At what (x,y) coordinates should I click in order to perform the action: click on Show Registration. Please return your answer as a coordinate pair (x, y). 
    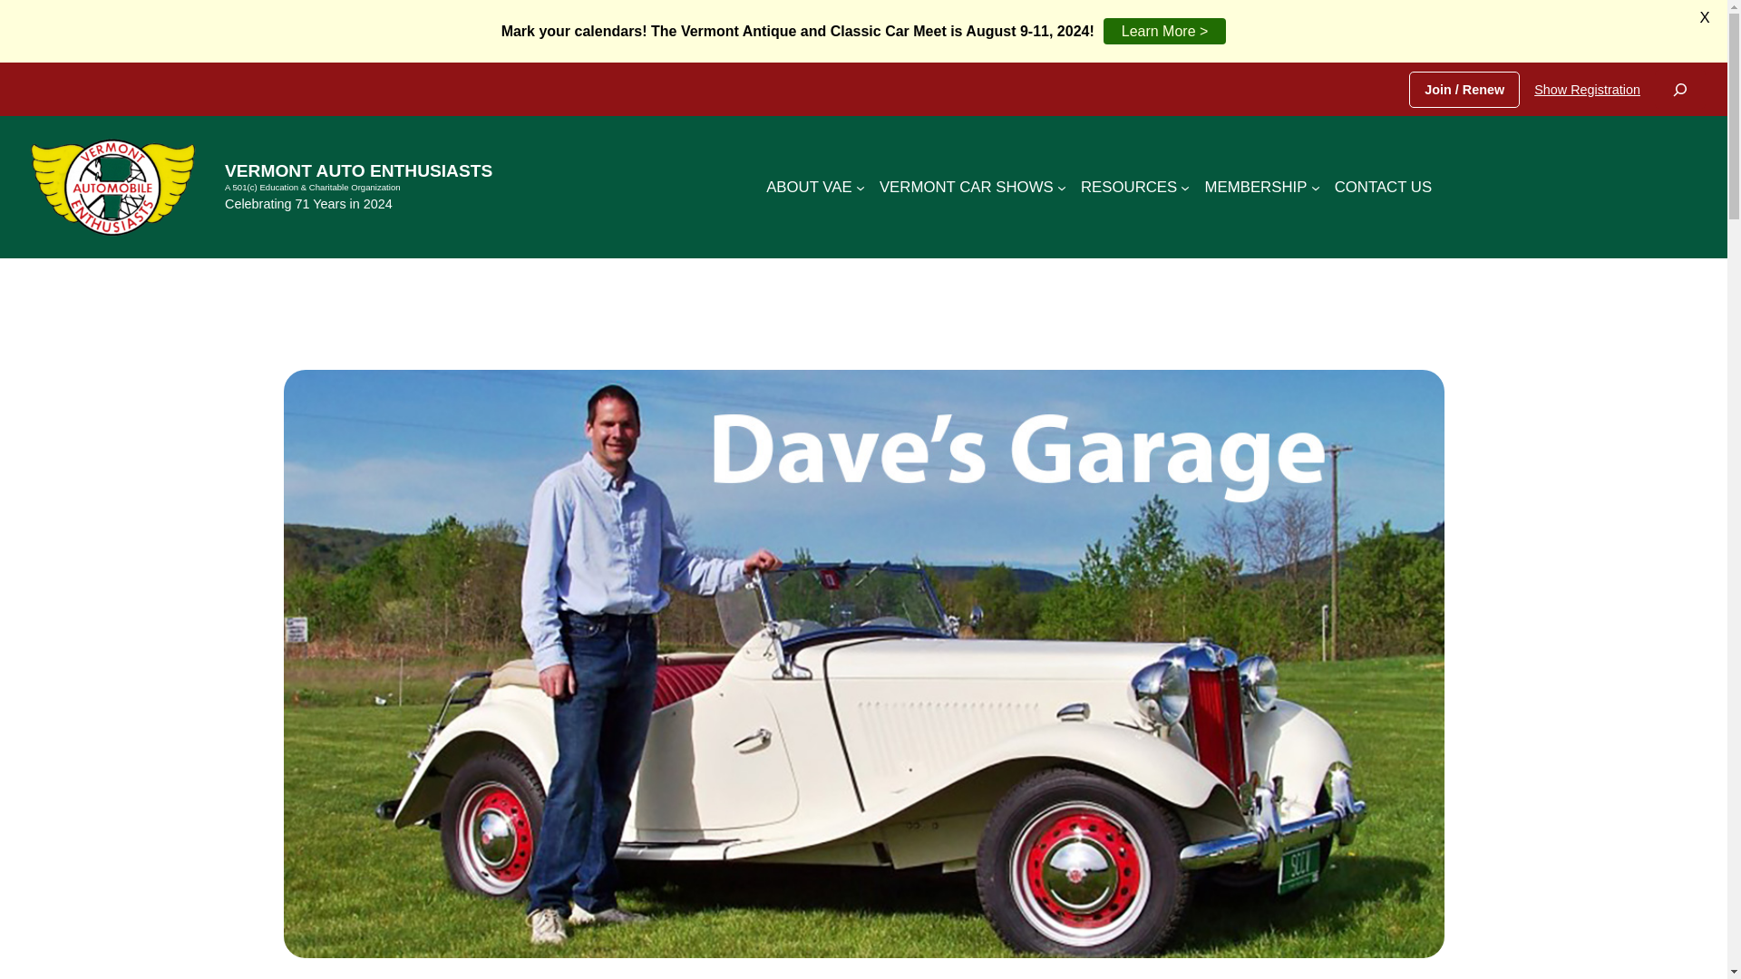
    Looking at the image, I should click on (1587, 89).